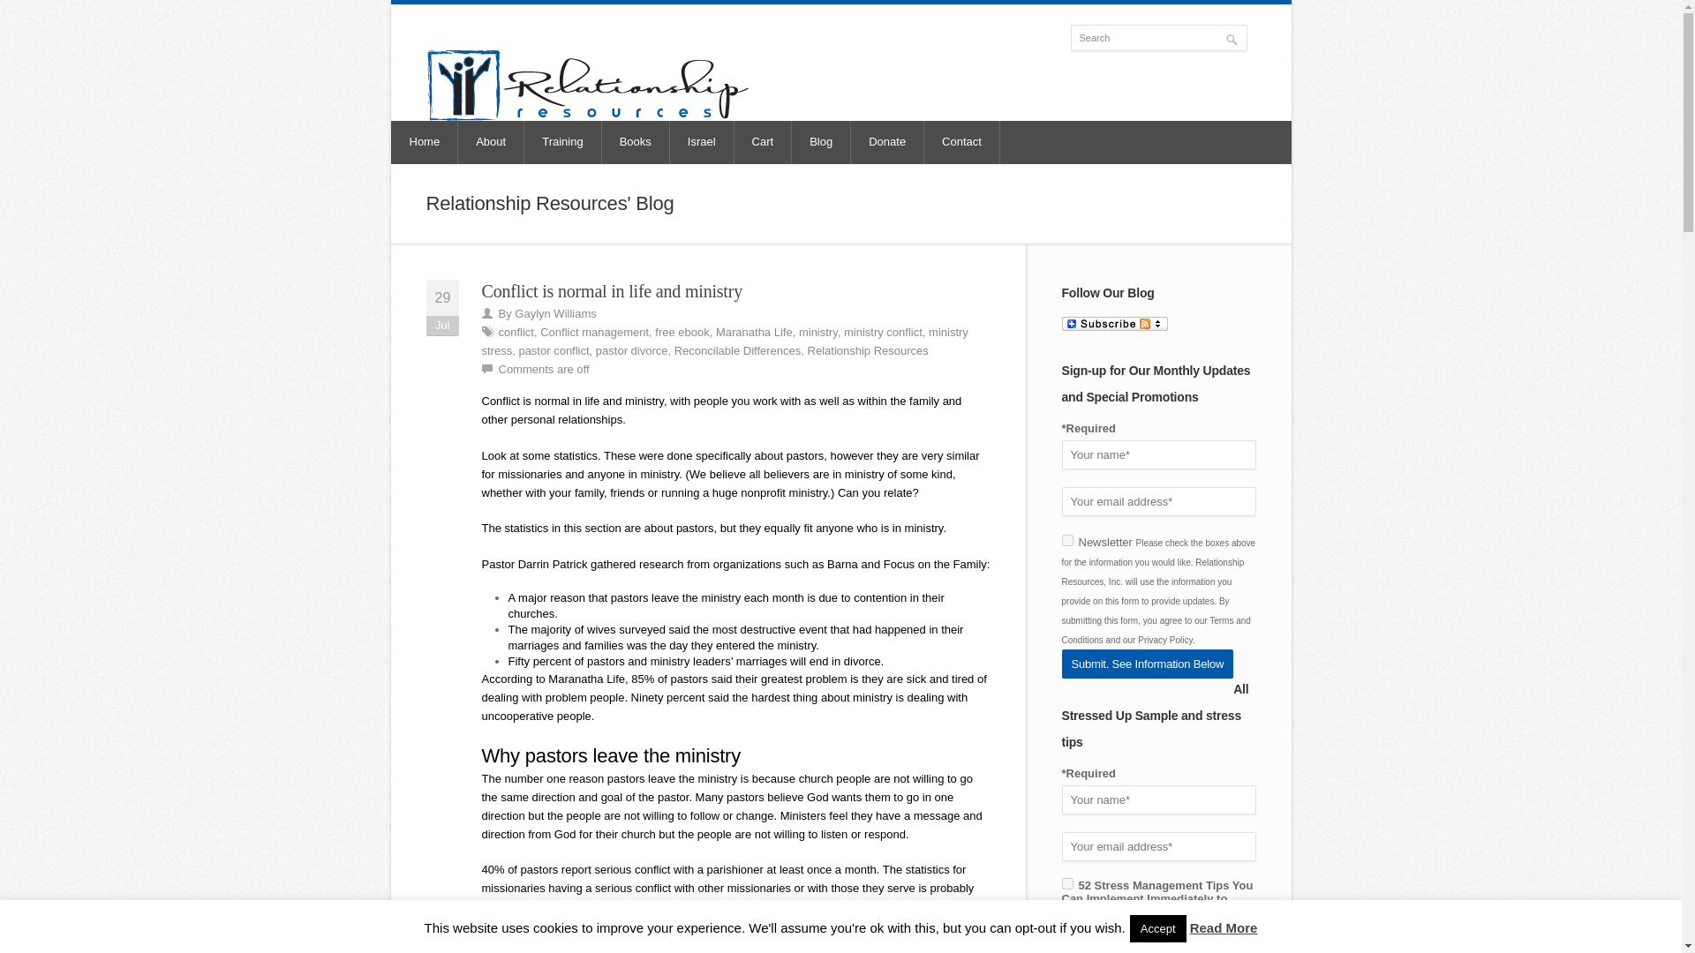 This screenshot has width=1695, height=953. I want to click on Donate, so click(886, 142).